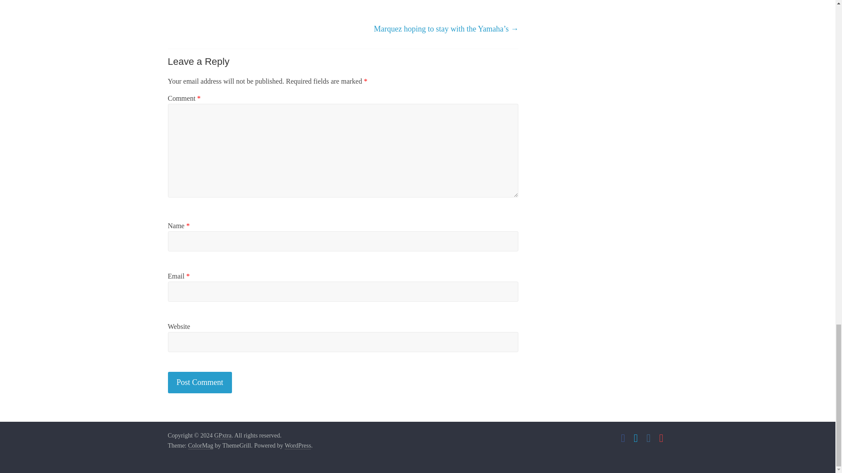  What do you see at coordinates (223, 435) in the screenshot?
I see `GPxtra` at bounding box center [223, 435].